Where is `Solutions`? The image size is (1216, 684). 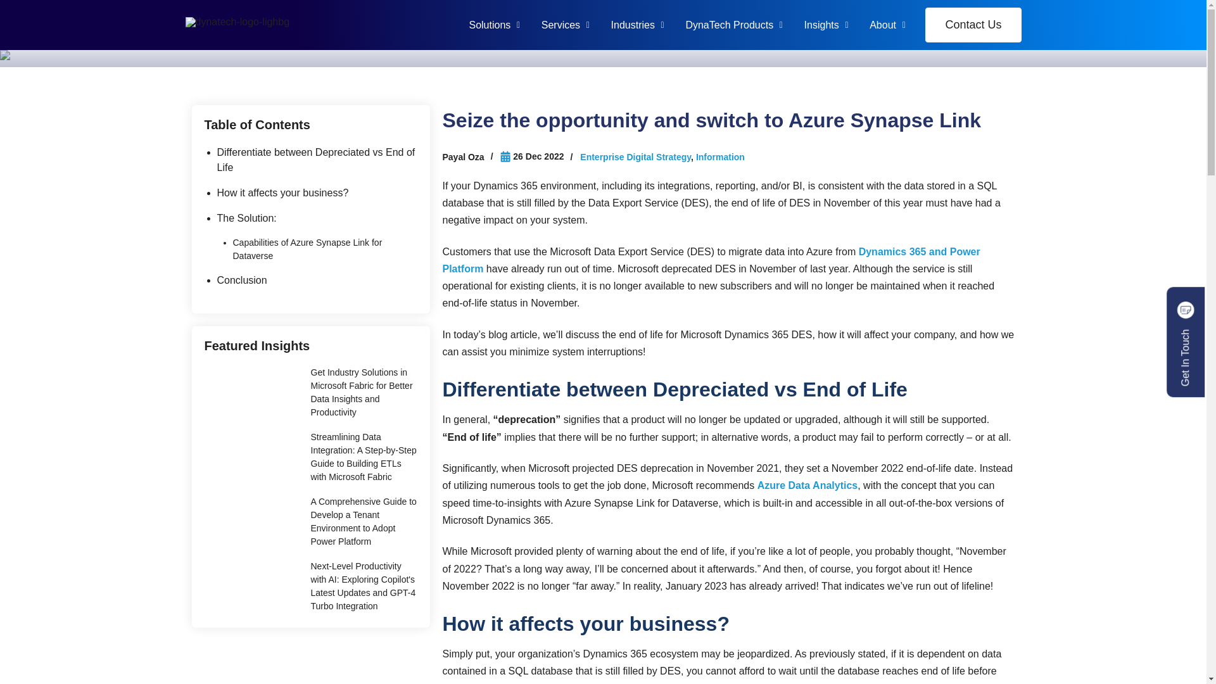 Solutions is located at coordinates (489, 25).